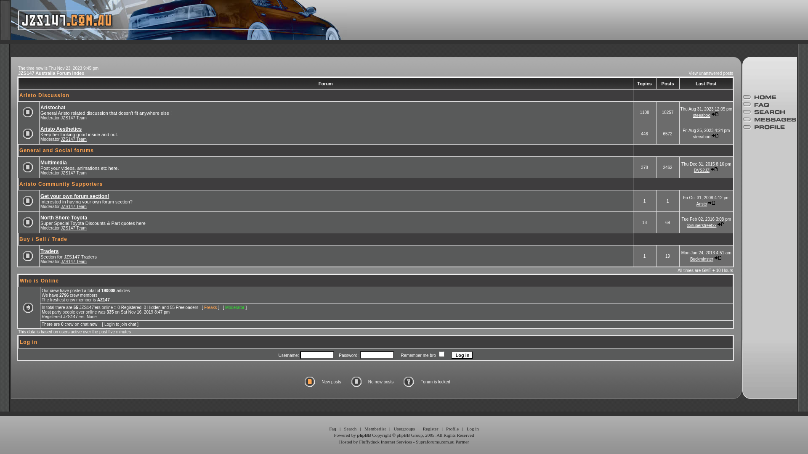 The height and width of the screenshot is (454, 808). I want to click on Register, so click(431, 429).